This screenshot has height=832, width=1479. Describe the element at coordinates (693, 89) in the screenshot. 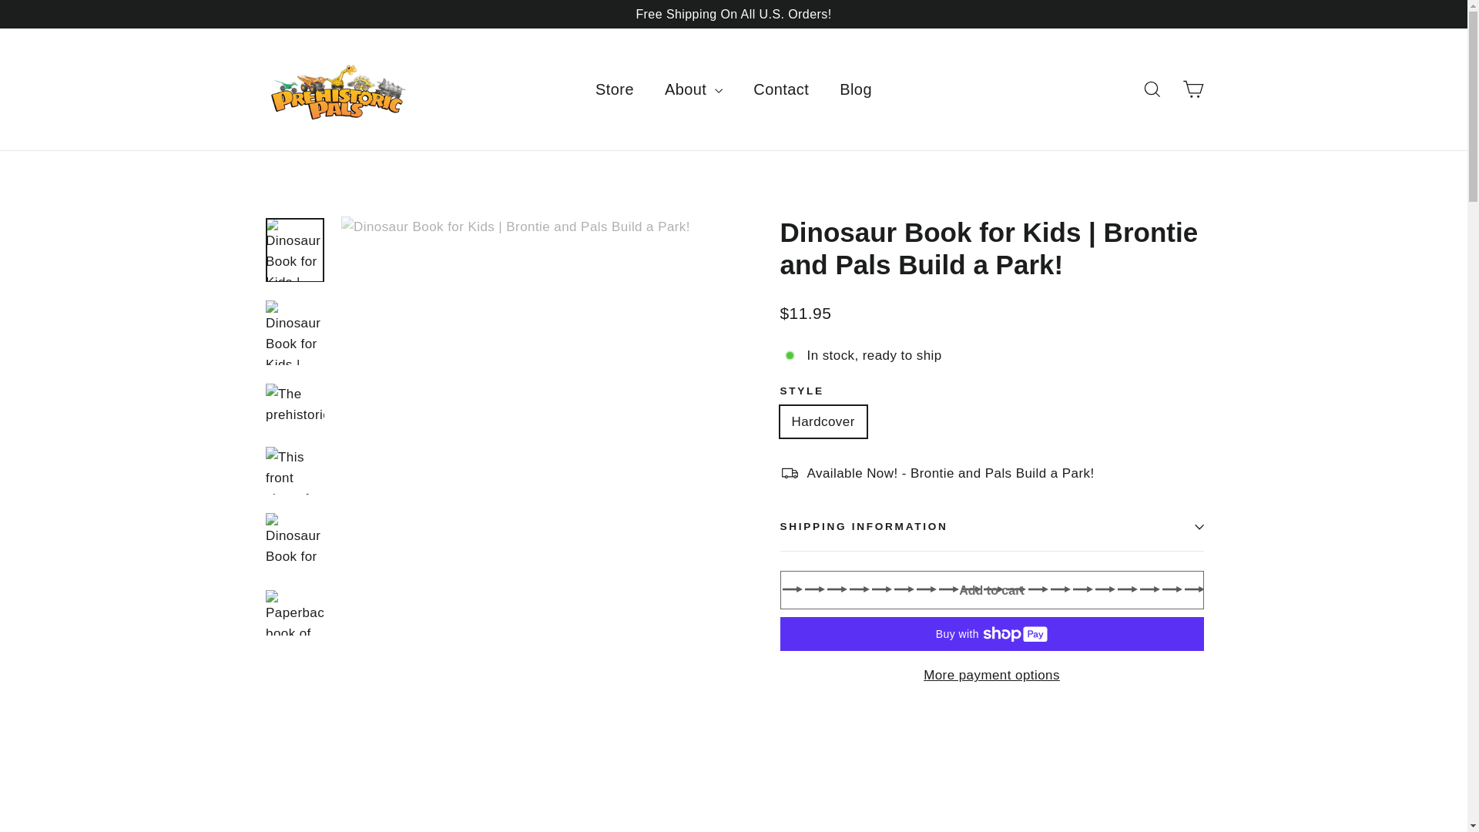

I see `About` at that location.